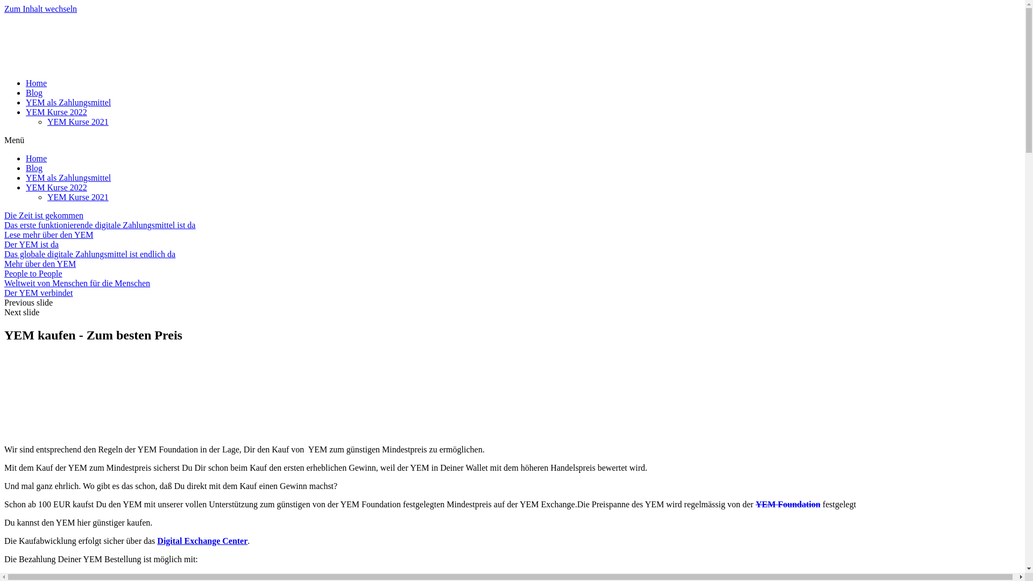  What do you see at coordinates (34, 168) in the screenshot?
I see `Blog` at bounding box center [34, 168].